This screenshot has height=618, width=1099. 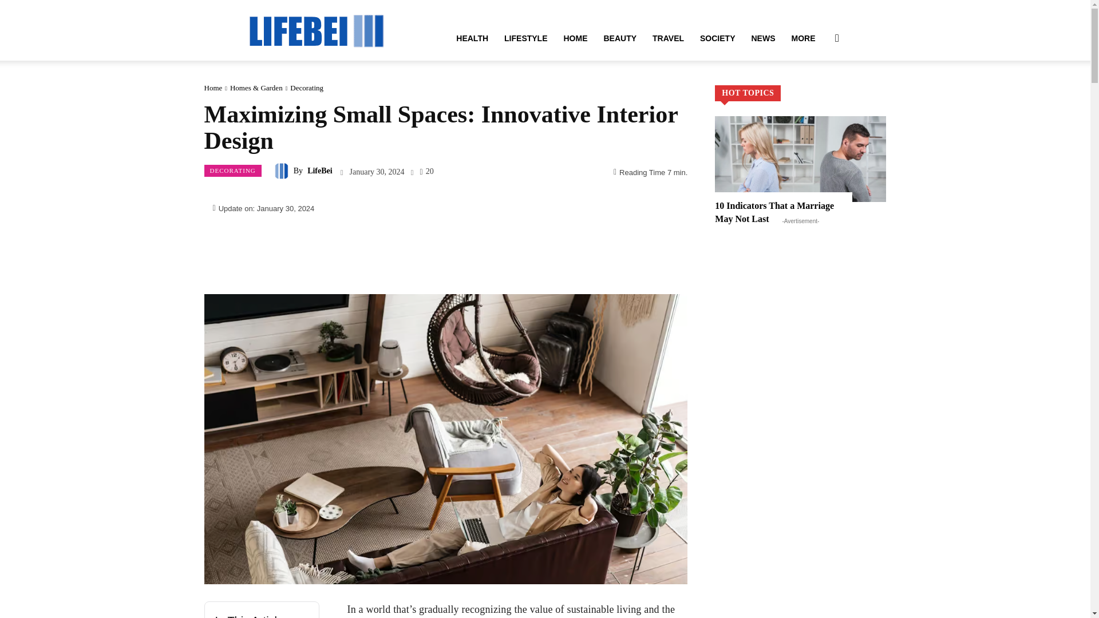 I want to click on View all posts in Decorating, so click(x=306, y=87).